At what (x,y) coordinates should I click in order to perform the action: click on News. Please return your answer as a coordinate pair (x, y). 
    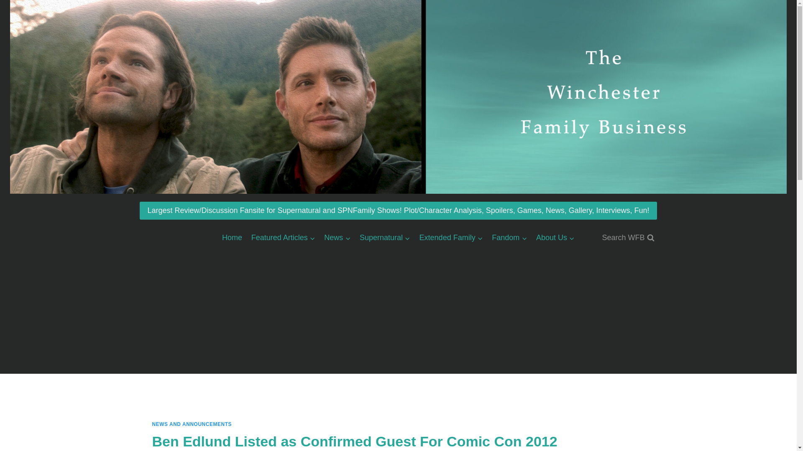
    Looking at the image, I should click on (338, 238).